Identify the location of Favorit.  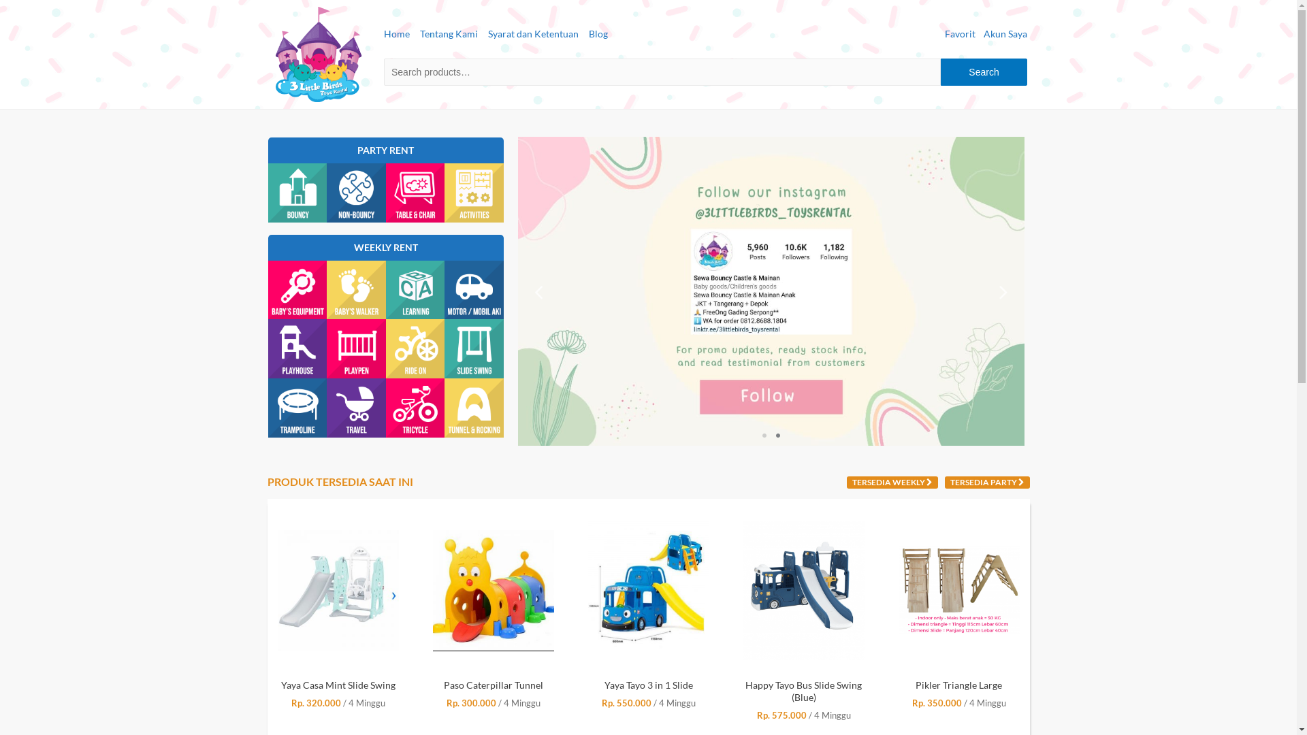
(960, 34).